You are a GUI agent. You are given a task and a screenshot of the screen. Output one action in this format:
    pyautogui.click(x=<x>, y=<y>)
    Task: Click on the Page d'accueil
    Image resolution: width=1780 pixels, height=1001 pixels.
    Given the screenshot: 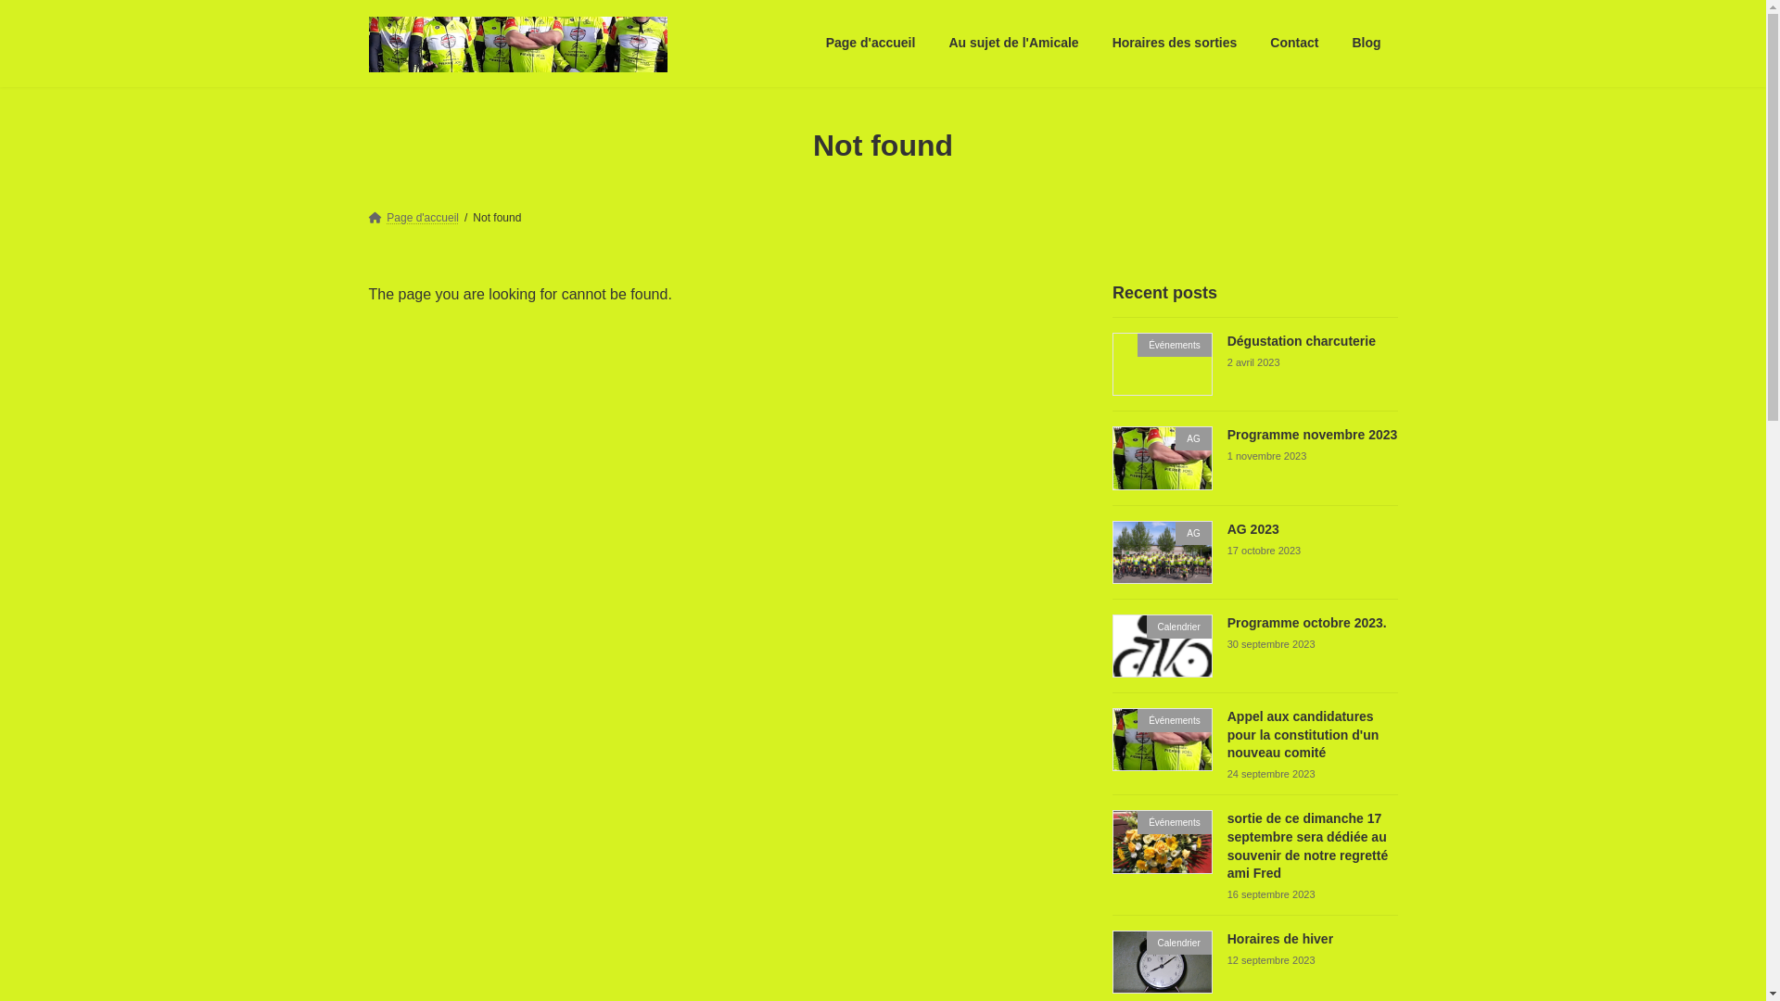 What is the action you would take?
    pyautogui.click(x=871, y=44)
    